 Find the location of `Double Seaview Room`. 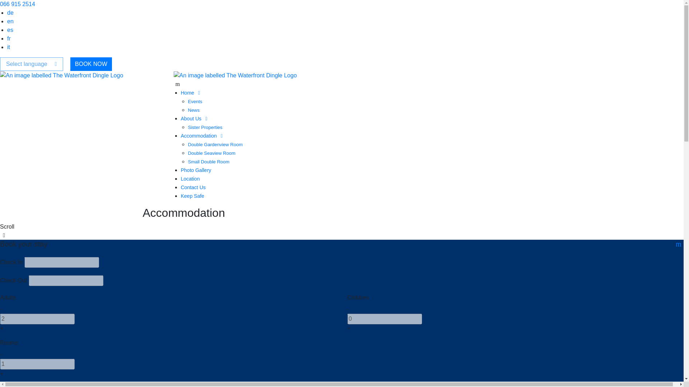

Double Seaview Room is located at coordinates (212, 153).